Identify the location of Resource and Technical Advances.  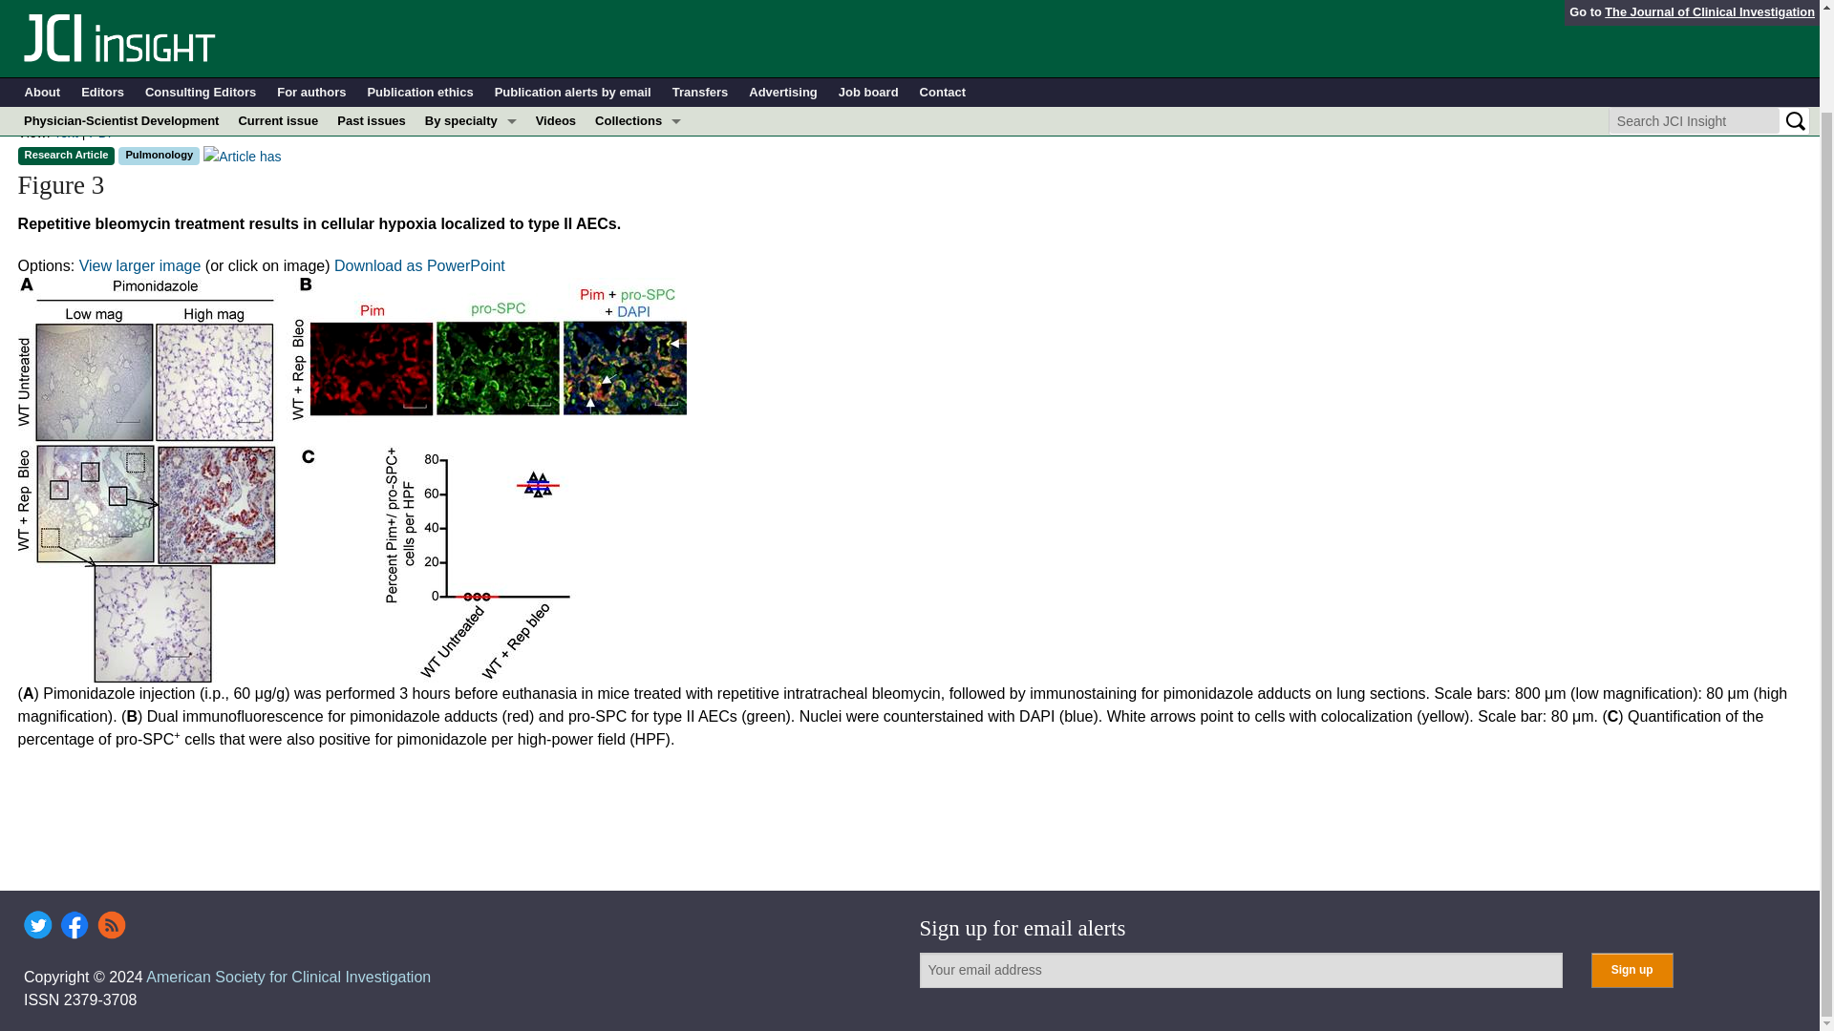
(638, 66).